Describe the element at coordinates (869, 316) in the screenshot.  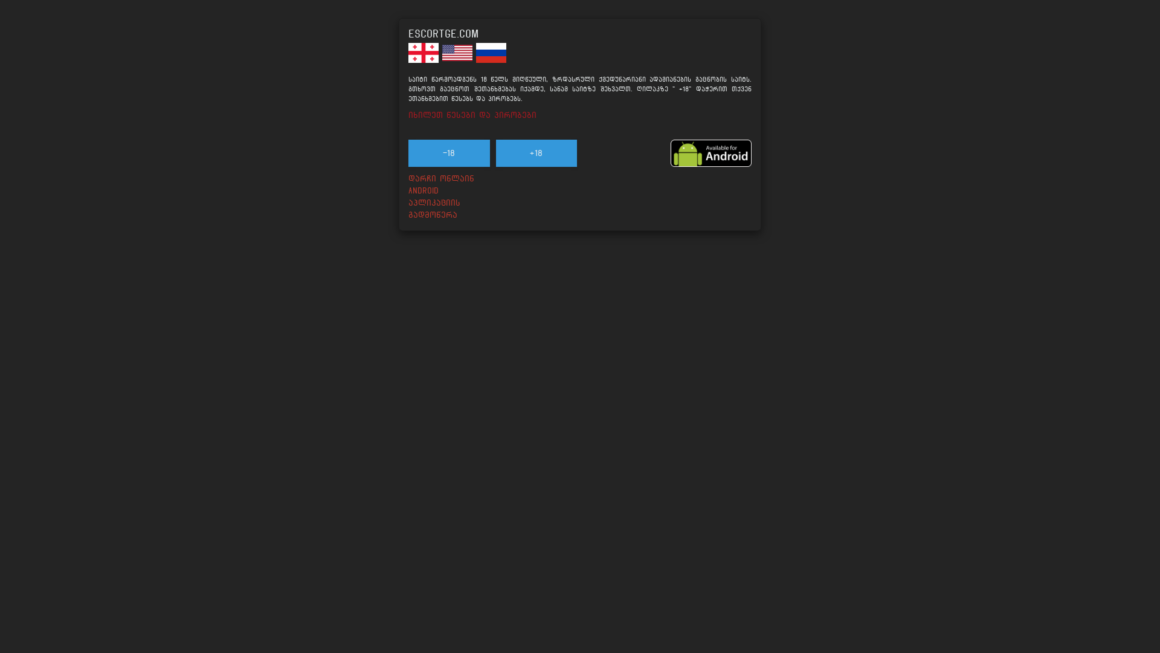
I see `sabina` at that location.